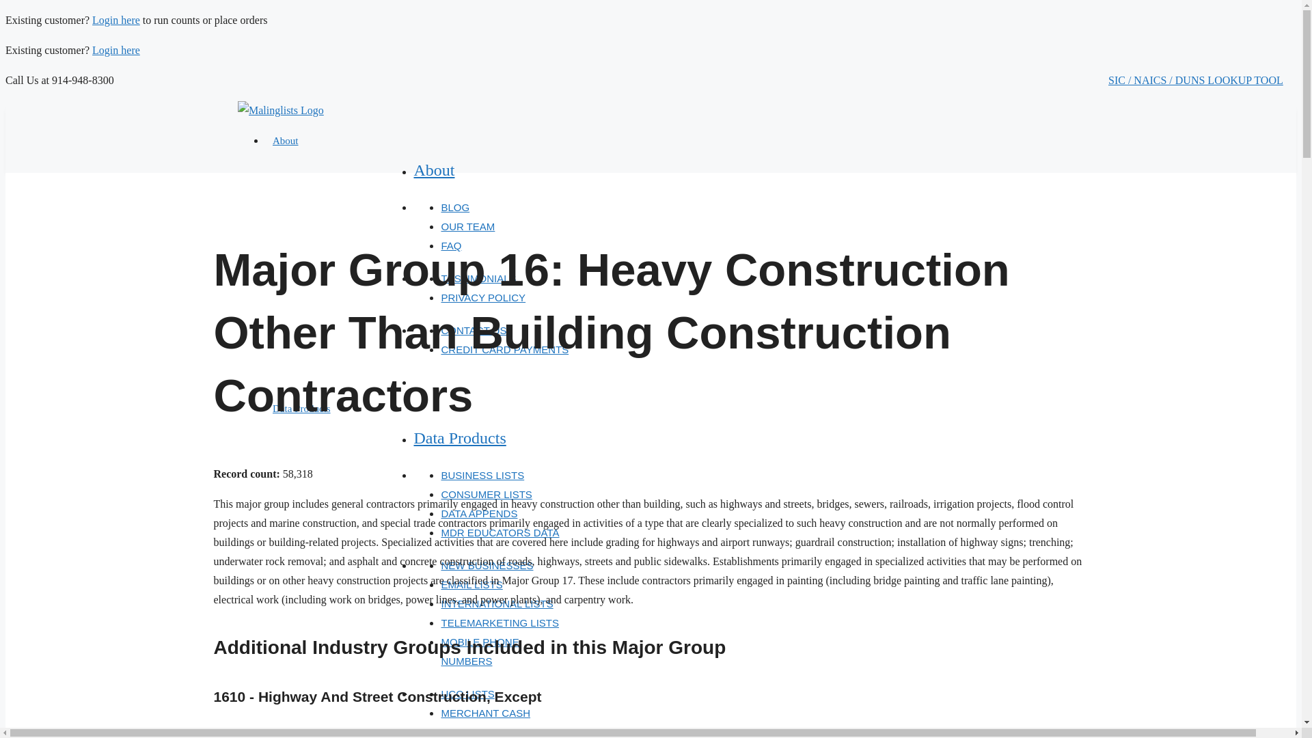 Image resolution: width=1312 pixels, height=738 pixels. What do you see at coordinates (116, 19) in the screenshot?
I see `Login here` at bounding box center [116, 19].